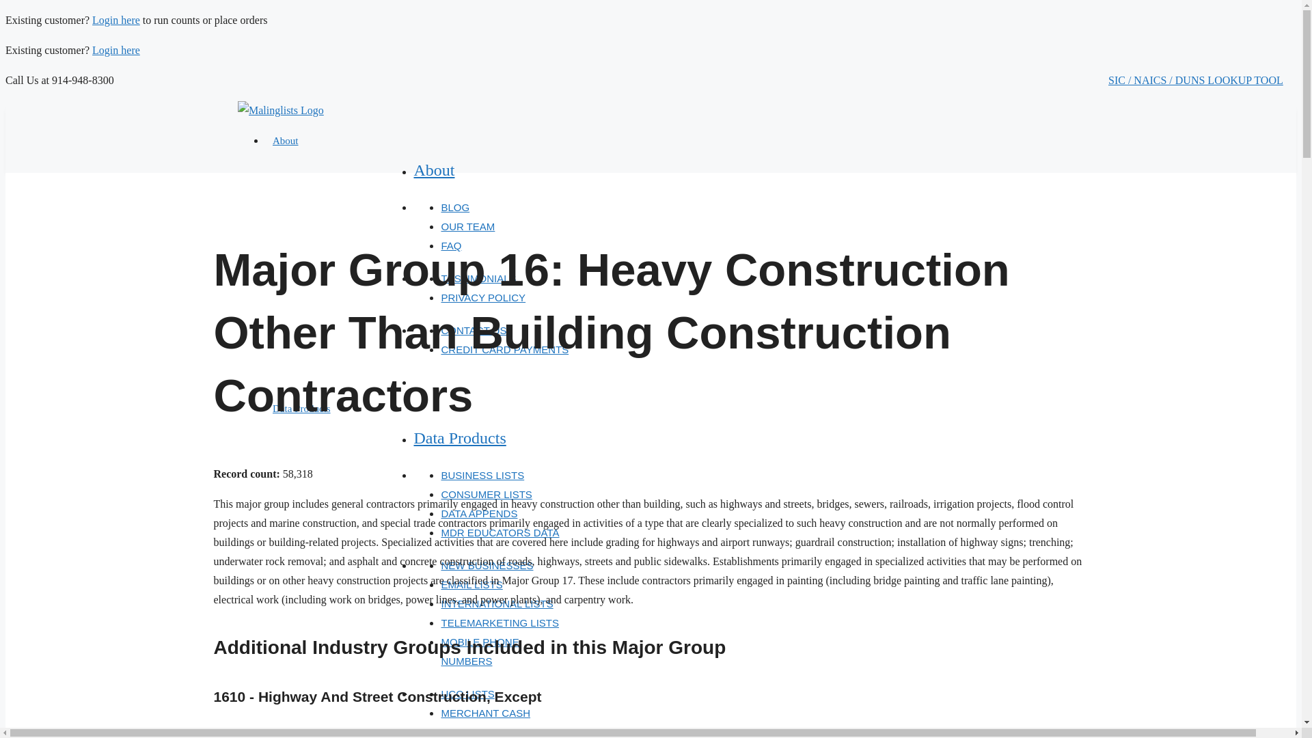 Image resolution: width=1312 pixels, height=738 pixels. What do you see at coordinates (116, 19) in the screenshot?
I see `Login here` at bounding box center [116, 19].